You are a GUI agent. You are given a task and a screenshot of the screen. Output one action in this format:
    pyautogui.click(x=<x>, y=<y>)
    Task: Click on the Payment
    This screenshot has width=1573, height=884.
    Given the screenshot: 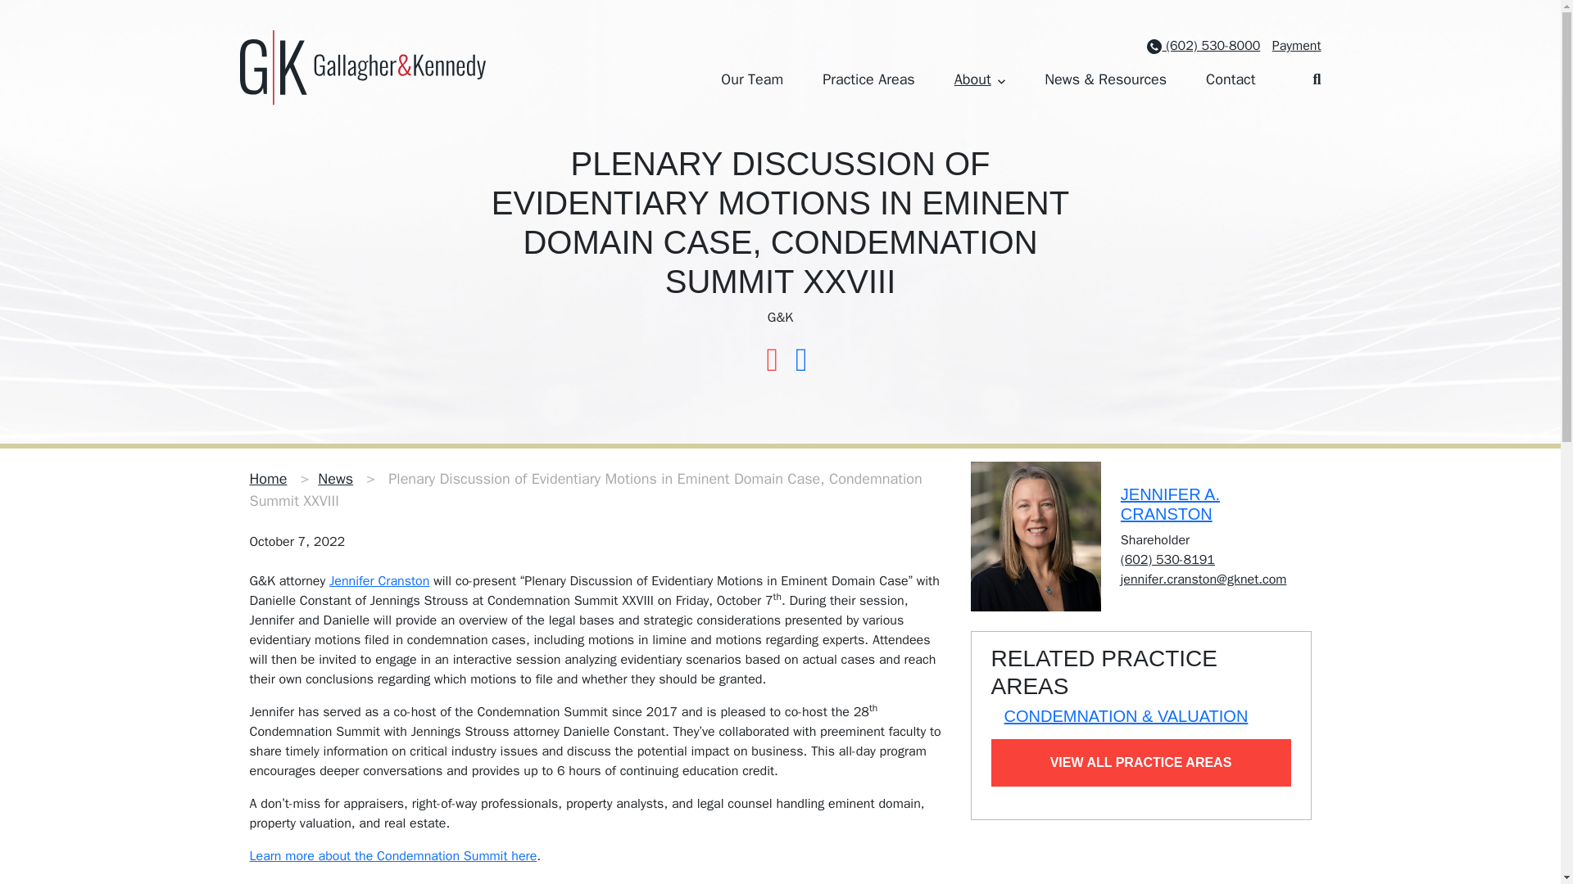 What is the action you would take?
    pyautogui.click(x=1296, y=46)
    